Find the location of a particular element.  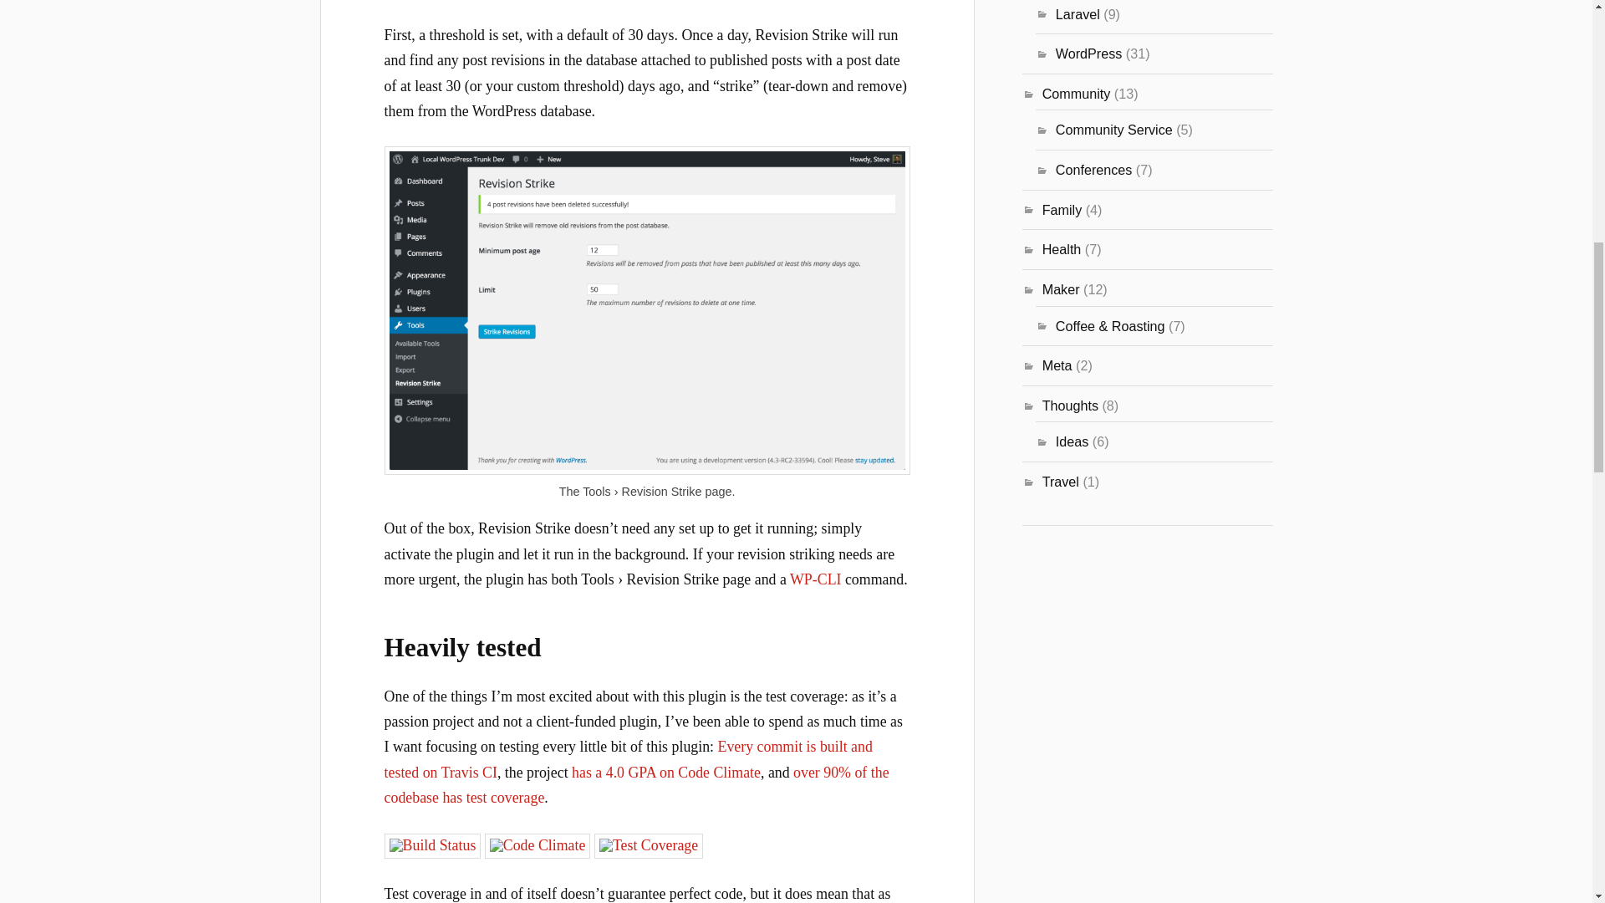

Every commit is built and tested on Travis CI is located at coordinates (629, 759).